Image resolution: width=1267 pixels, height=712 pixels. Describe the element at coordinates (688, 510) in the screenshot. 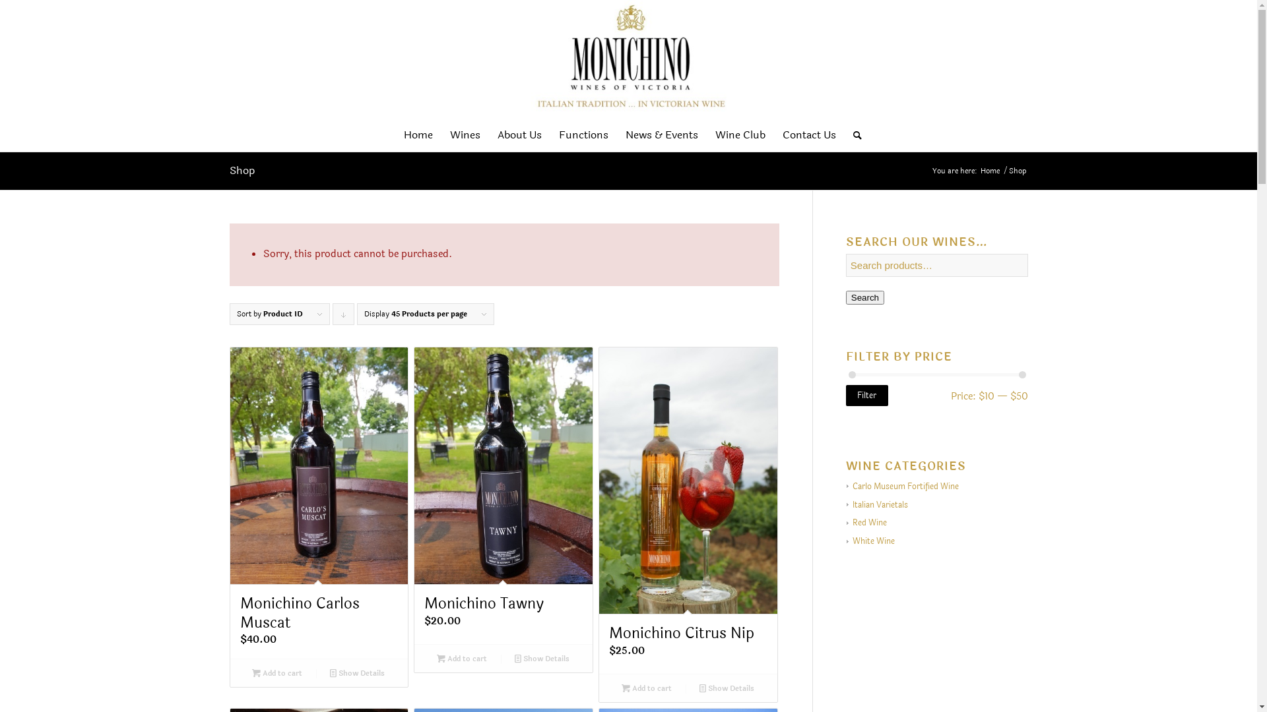

I see `Monichino Citrus Nip
$25.00` at that location.